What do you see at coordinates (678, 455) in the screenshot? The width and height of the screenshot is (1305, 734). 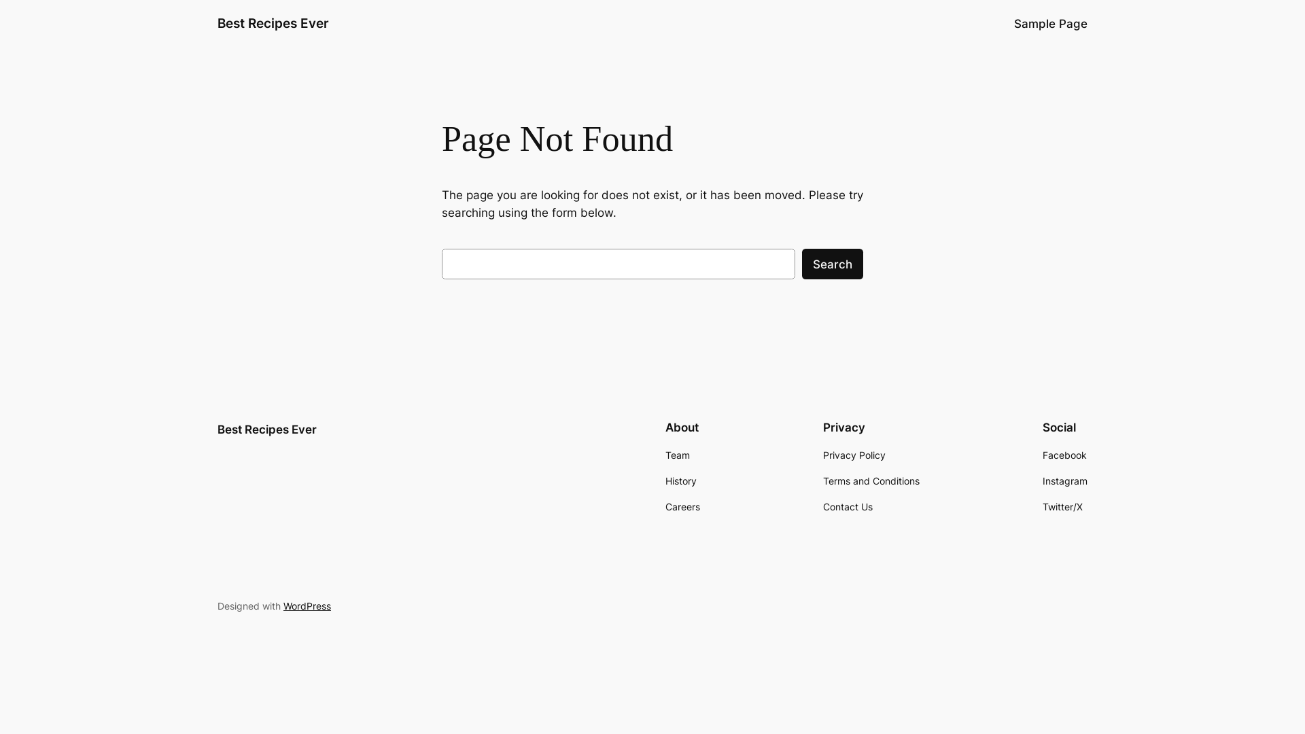 I see `Team` at bounding box center [678, 455].